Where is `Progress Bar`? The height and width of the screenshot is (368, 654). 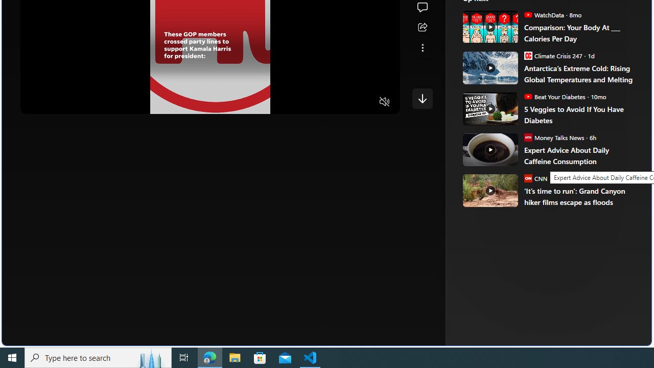 Progress Bar is located at coordinates (210, 89).